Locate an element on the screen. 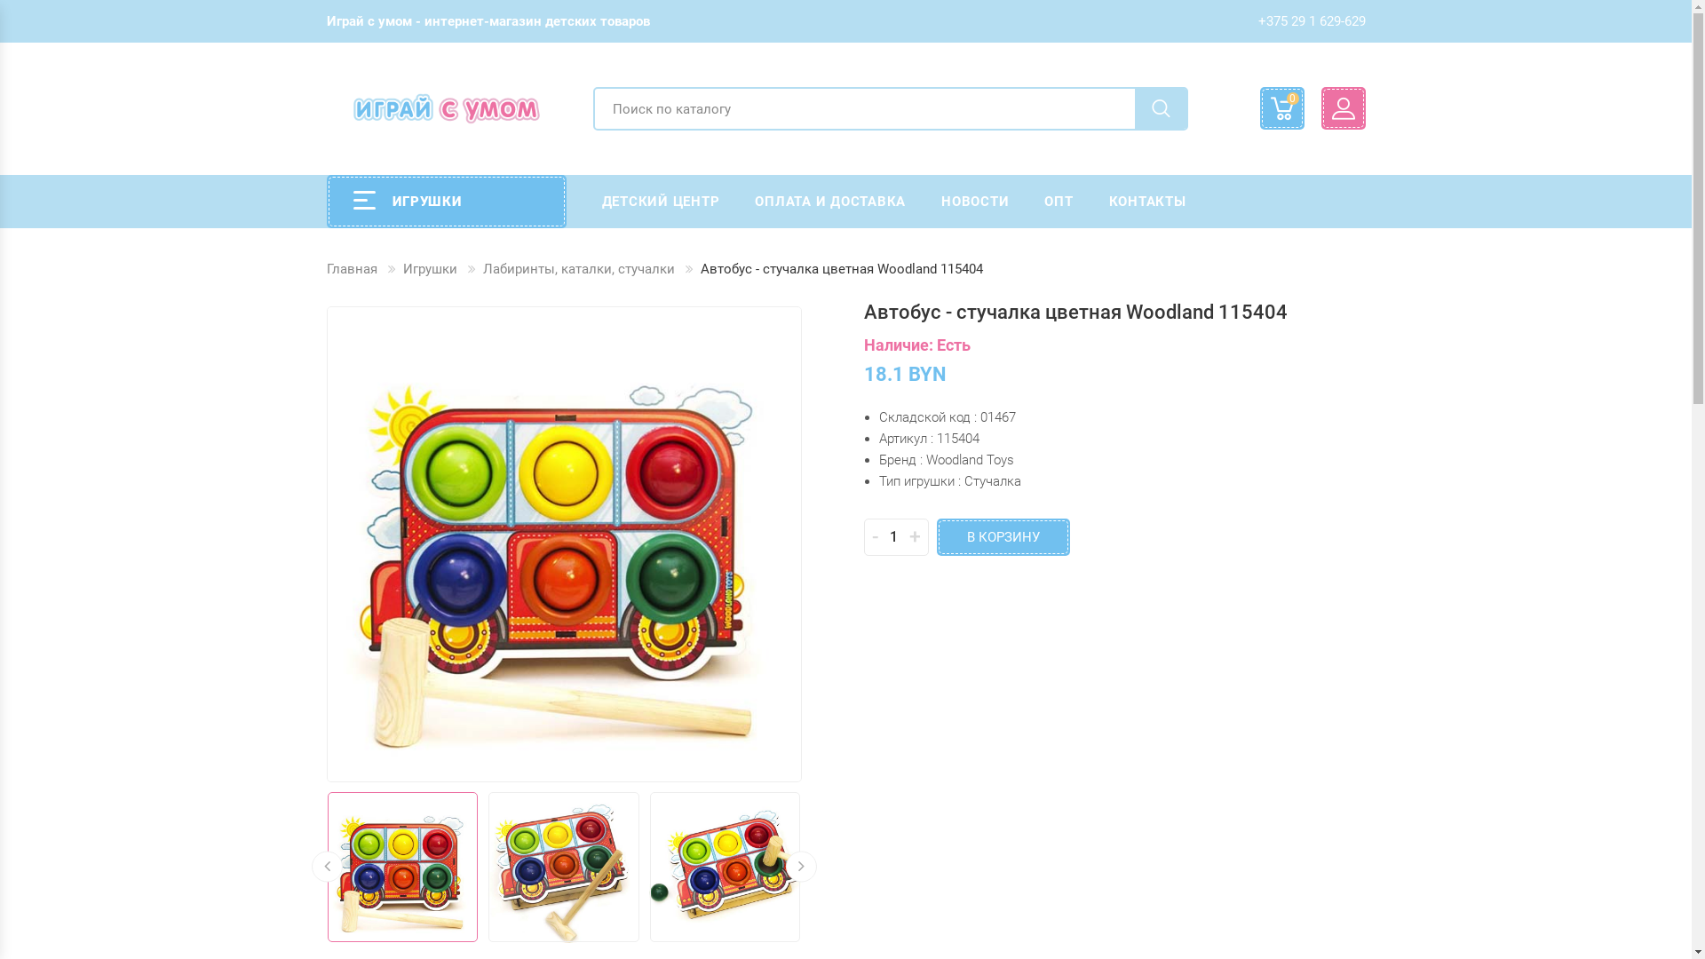 This screenshot has width=1705, height=959. - is located at coordinates (876, 536).